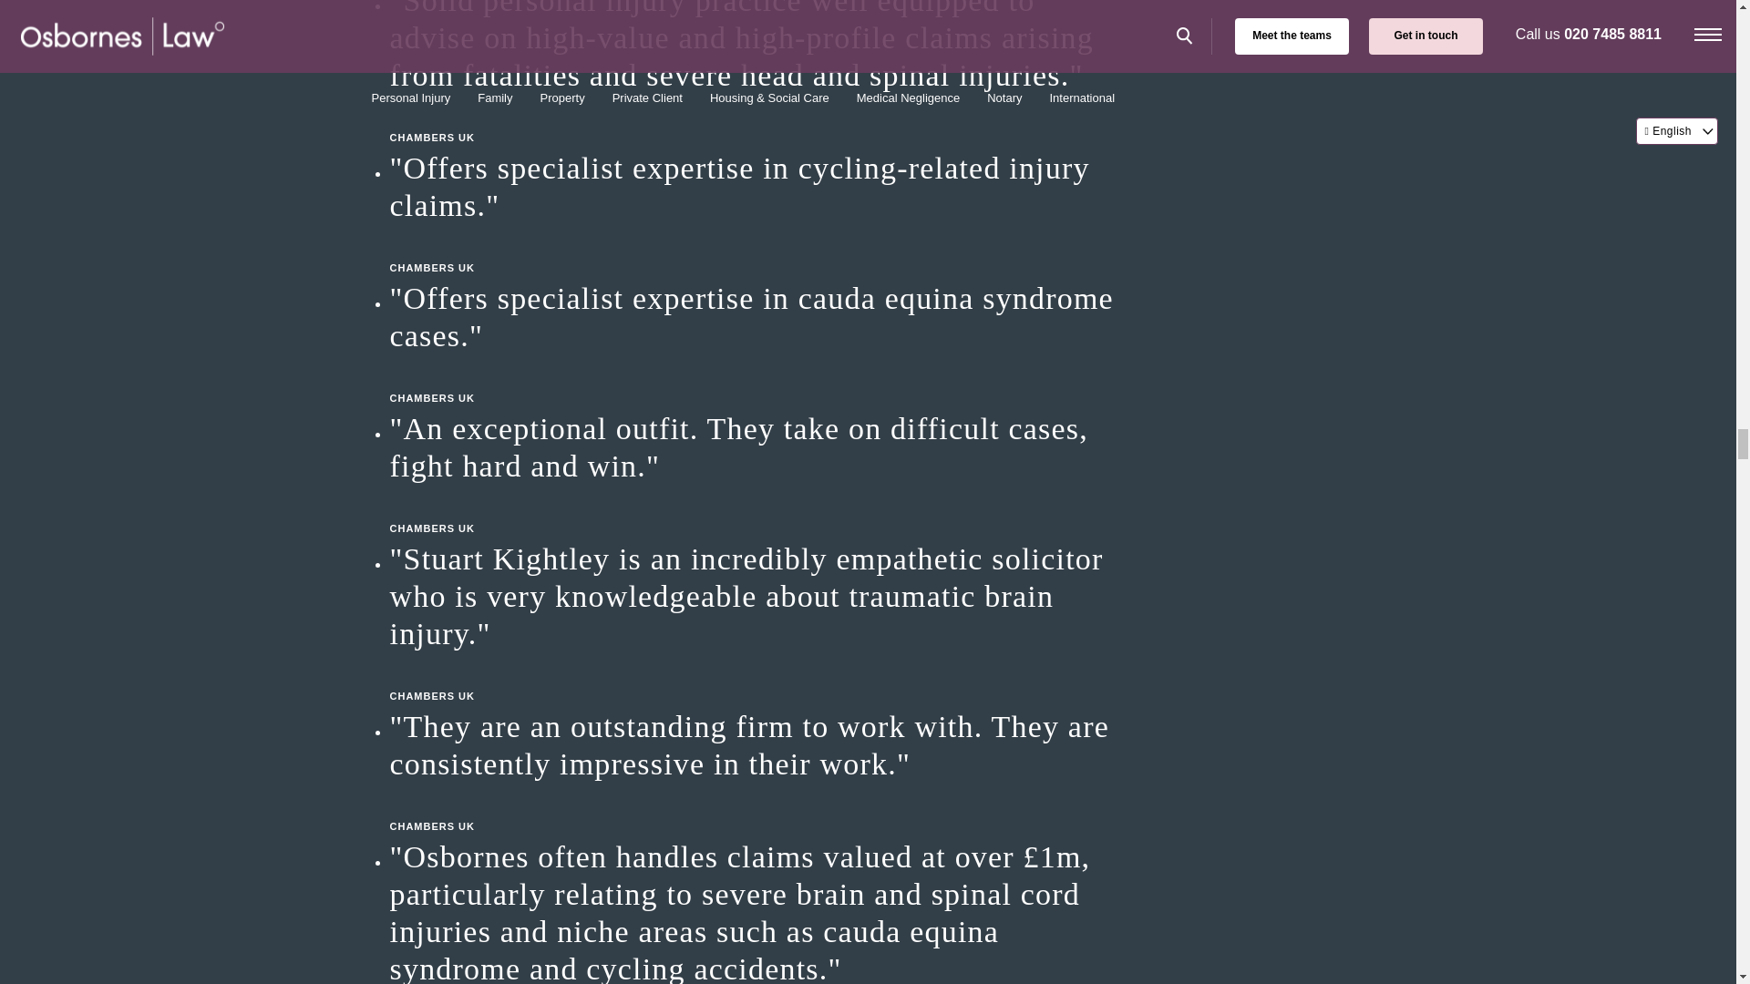  I want to click on CHAMBERS UK, so click(755, 510).